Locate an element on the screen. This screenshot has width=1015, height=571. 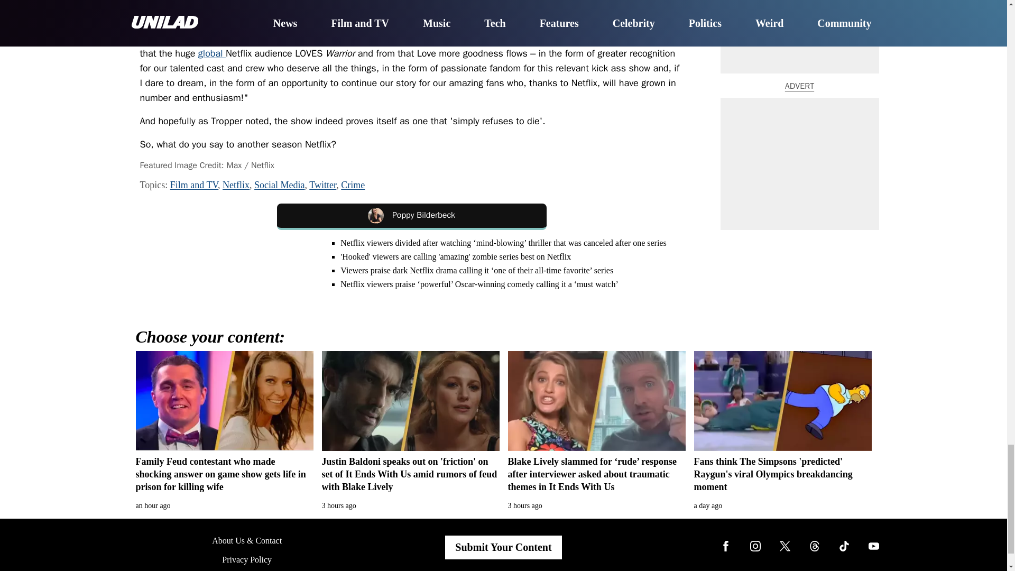
Twitter is located at coordinates (322, 185).